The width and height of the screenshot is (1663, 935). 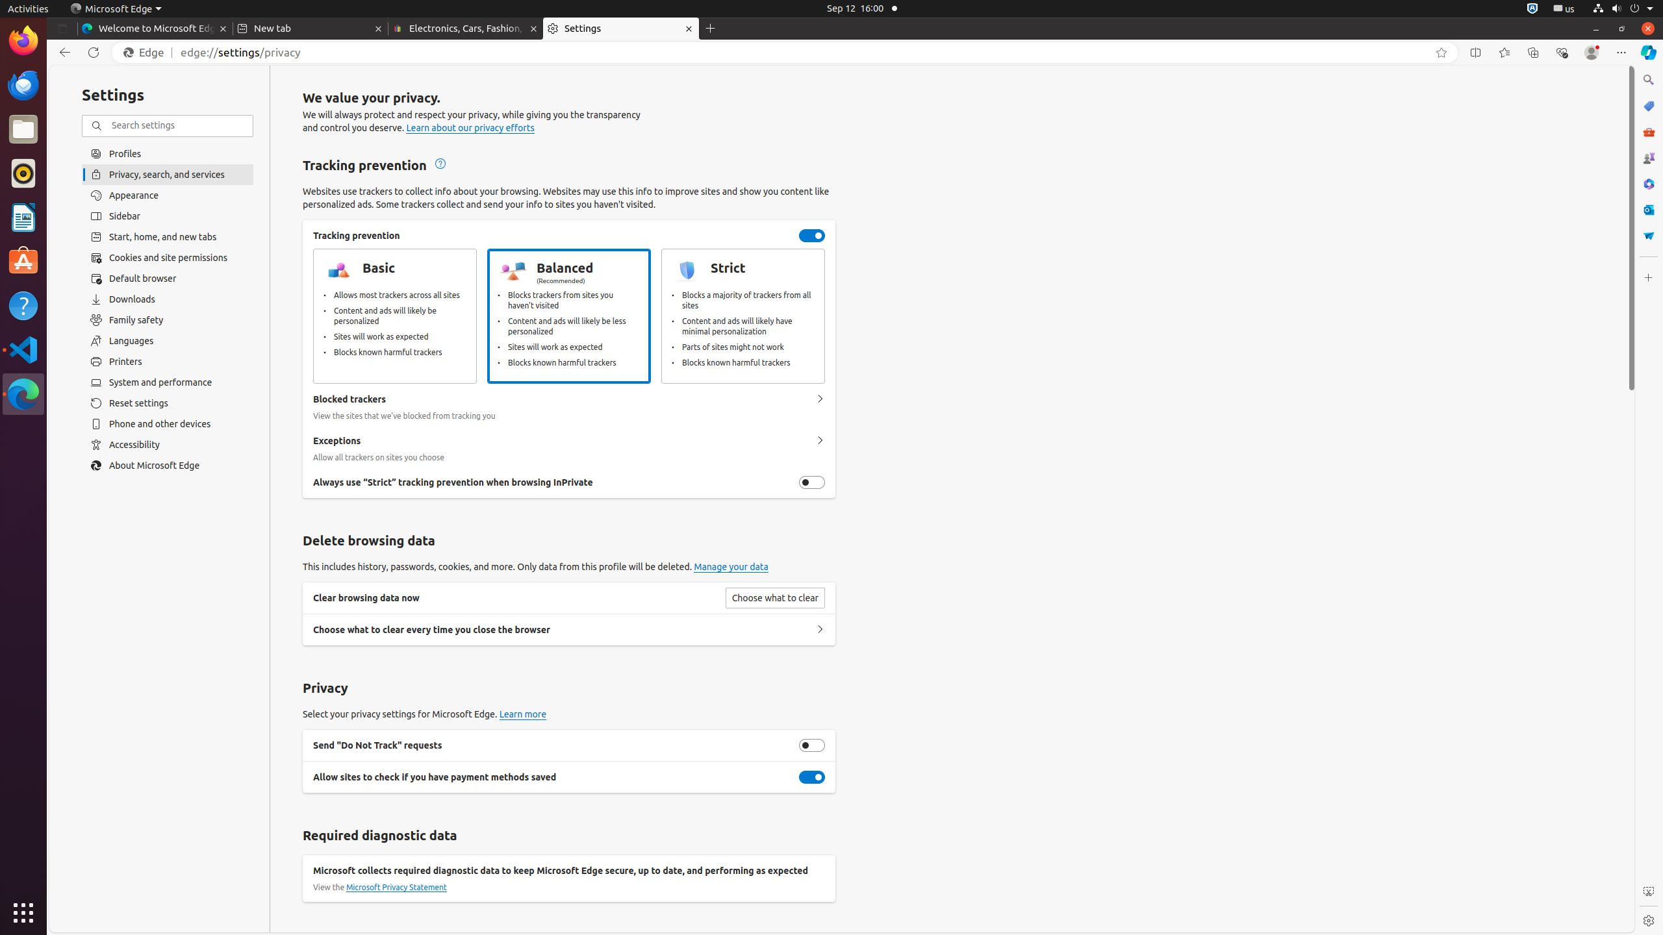 What do you see at coordinates (812, 236) in the screenshot?
I see `Tracking prevention` at bounding box center [812, 236].